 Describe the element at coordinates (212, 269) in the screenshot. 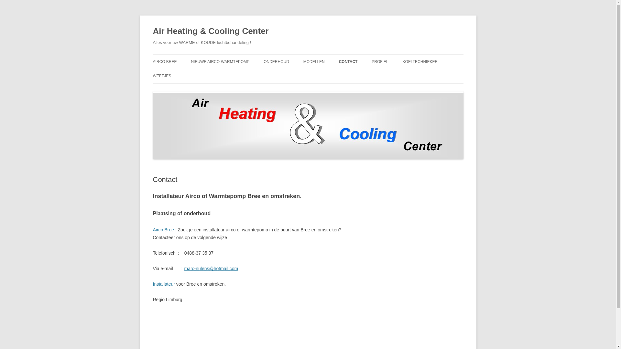

I see `marc-nulens@hotmail.com` at that location.